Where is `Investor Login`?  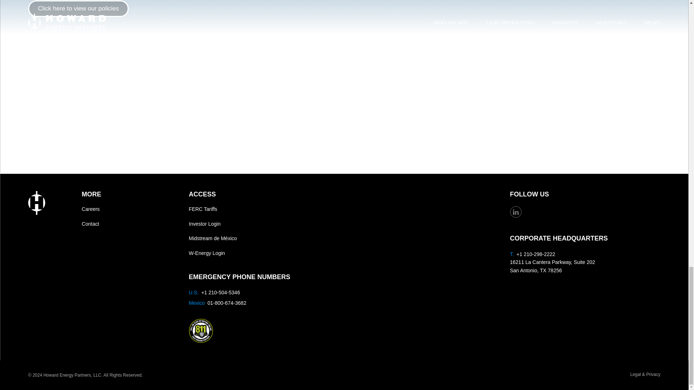 Investor Login is located at coordinates (264, 224).